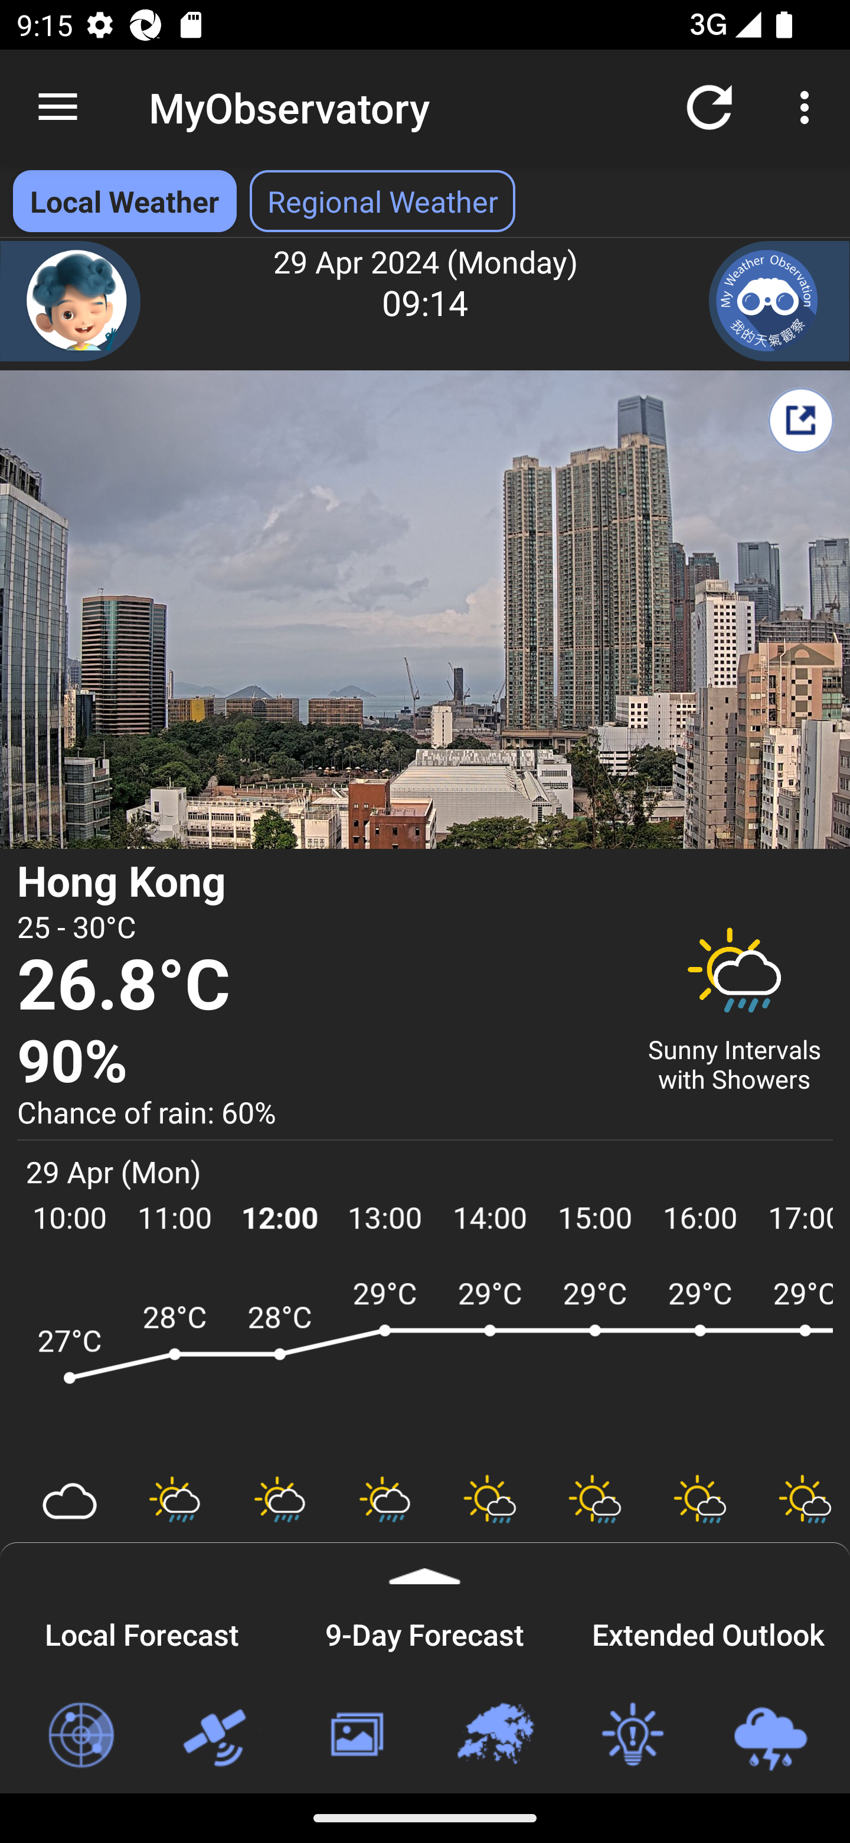 This screenshot has width=850, height=1843. I want to click on Expand, so click(425, 1564).